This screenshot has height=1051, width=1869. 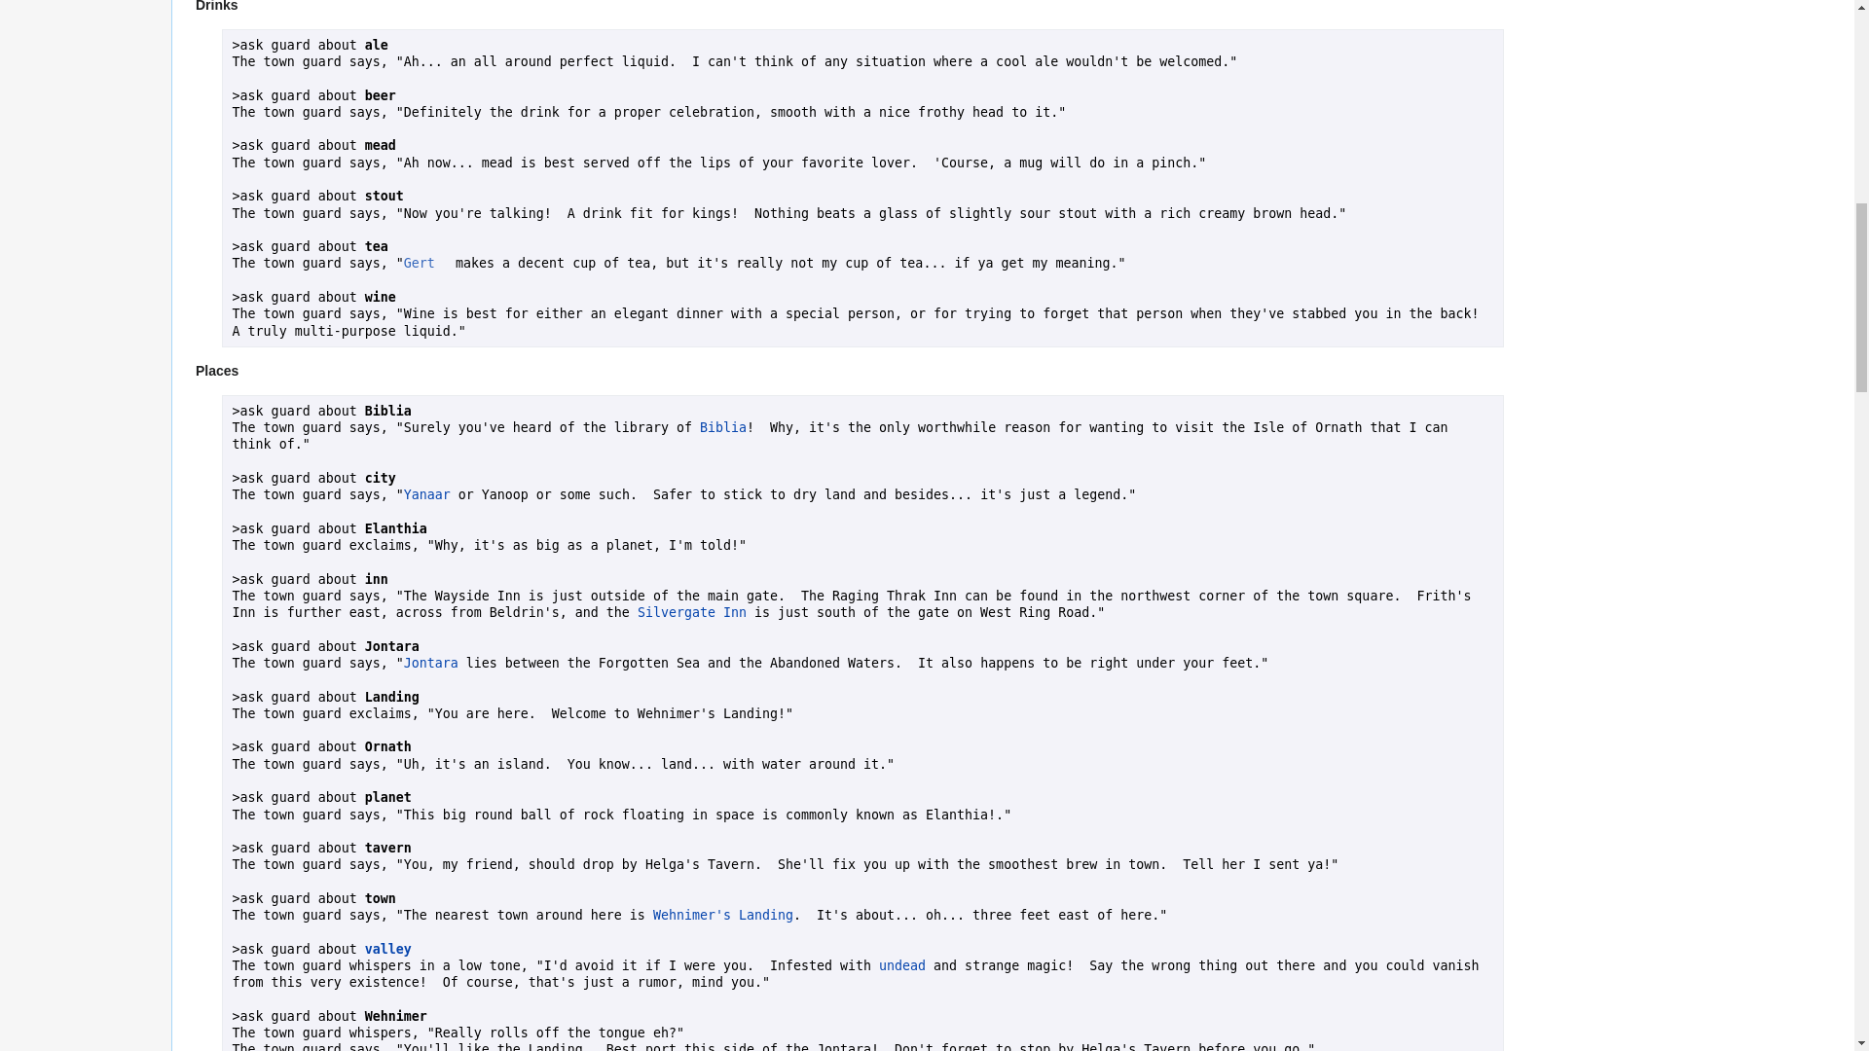 What do you see at coordinates (426, 494) in the screenshot?
I see `Shuluri` at bounding box center [426, 494].